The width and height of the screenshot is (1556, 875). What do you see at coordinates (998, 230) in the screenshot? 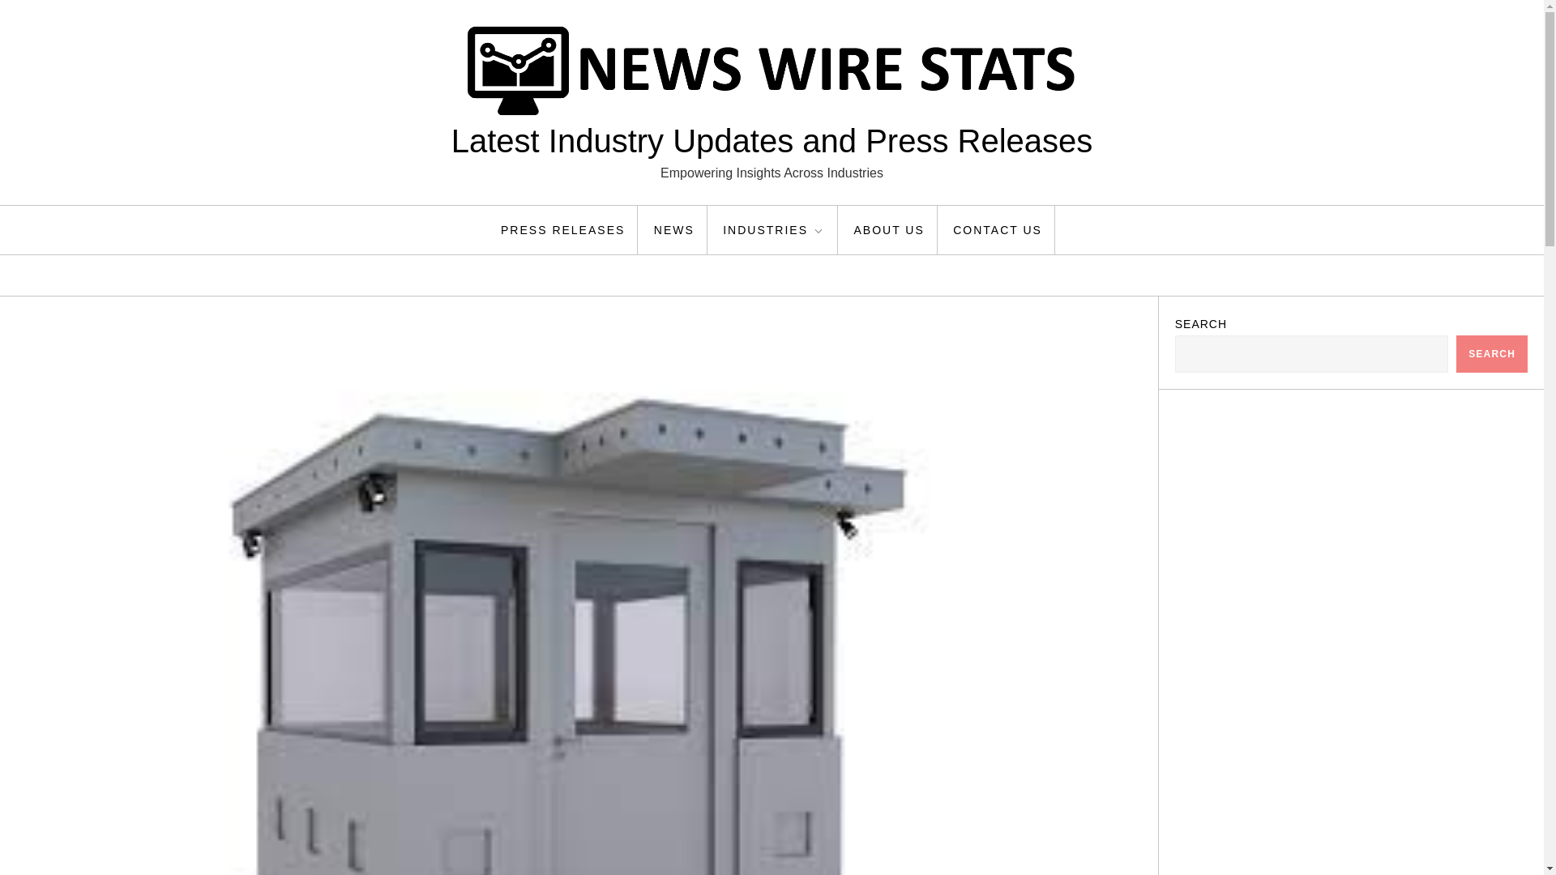
I see `CONTACT US` at bounding box center [998, 230].